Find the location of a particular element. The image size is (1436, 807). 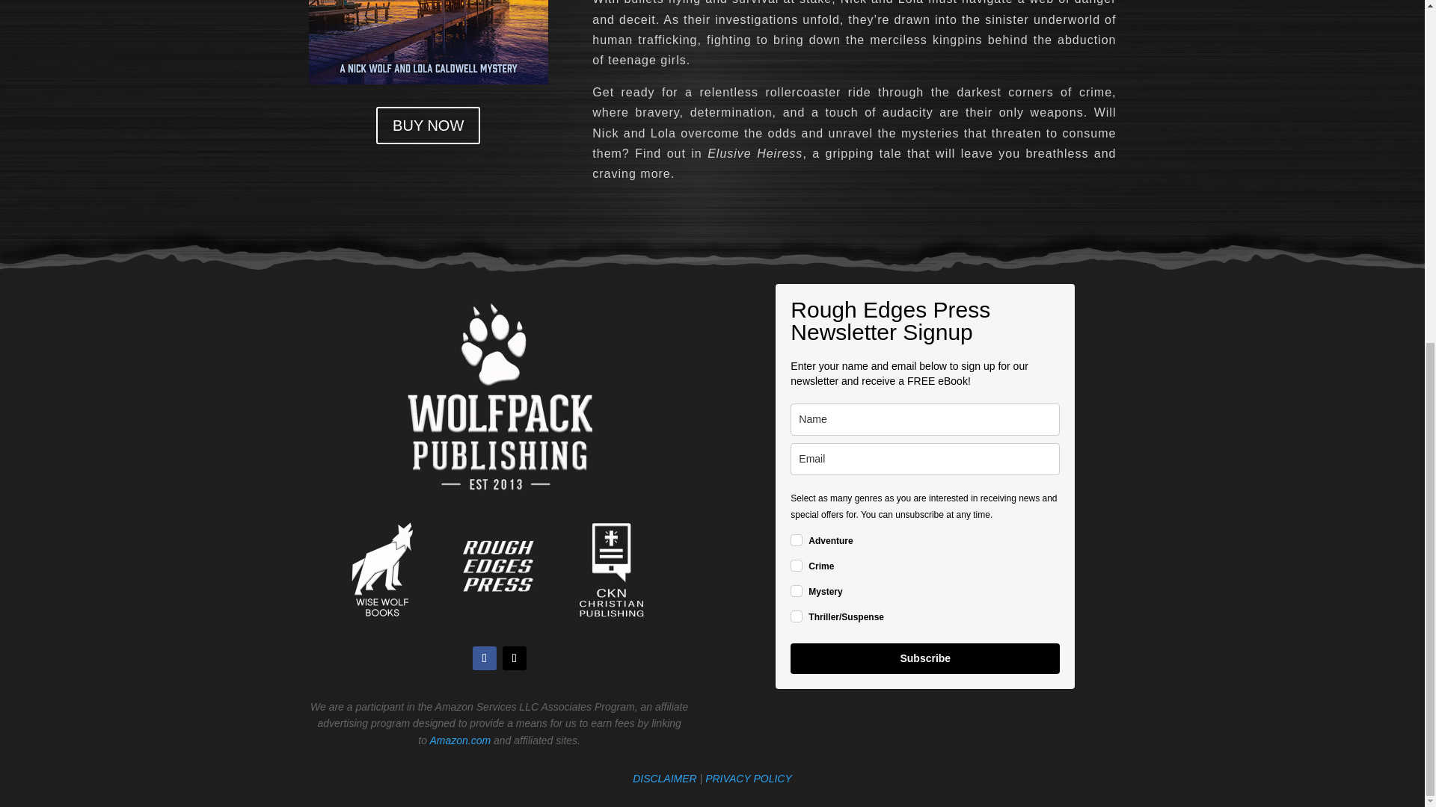

Follow on X is located at coordinates (515, 658).